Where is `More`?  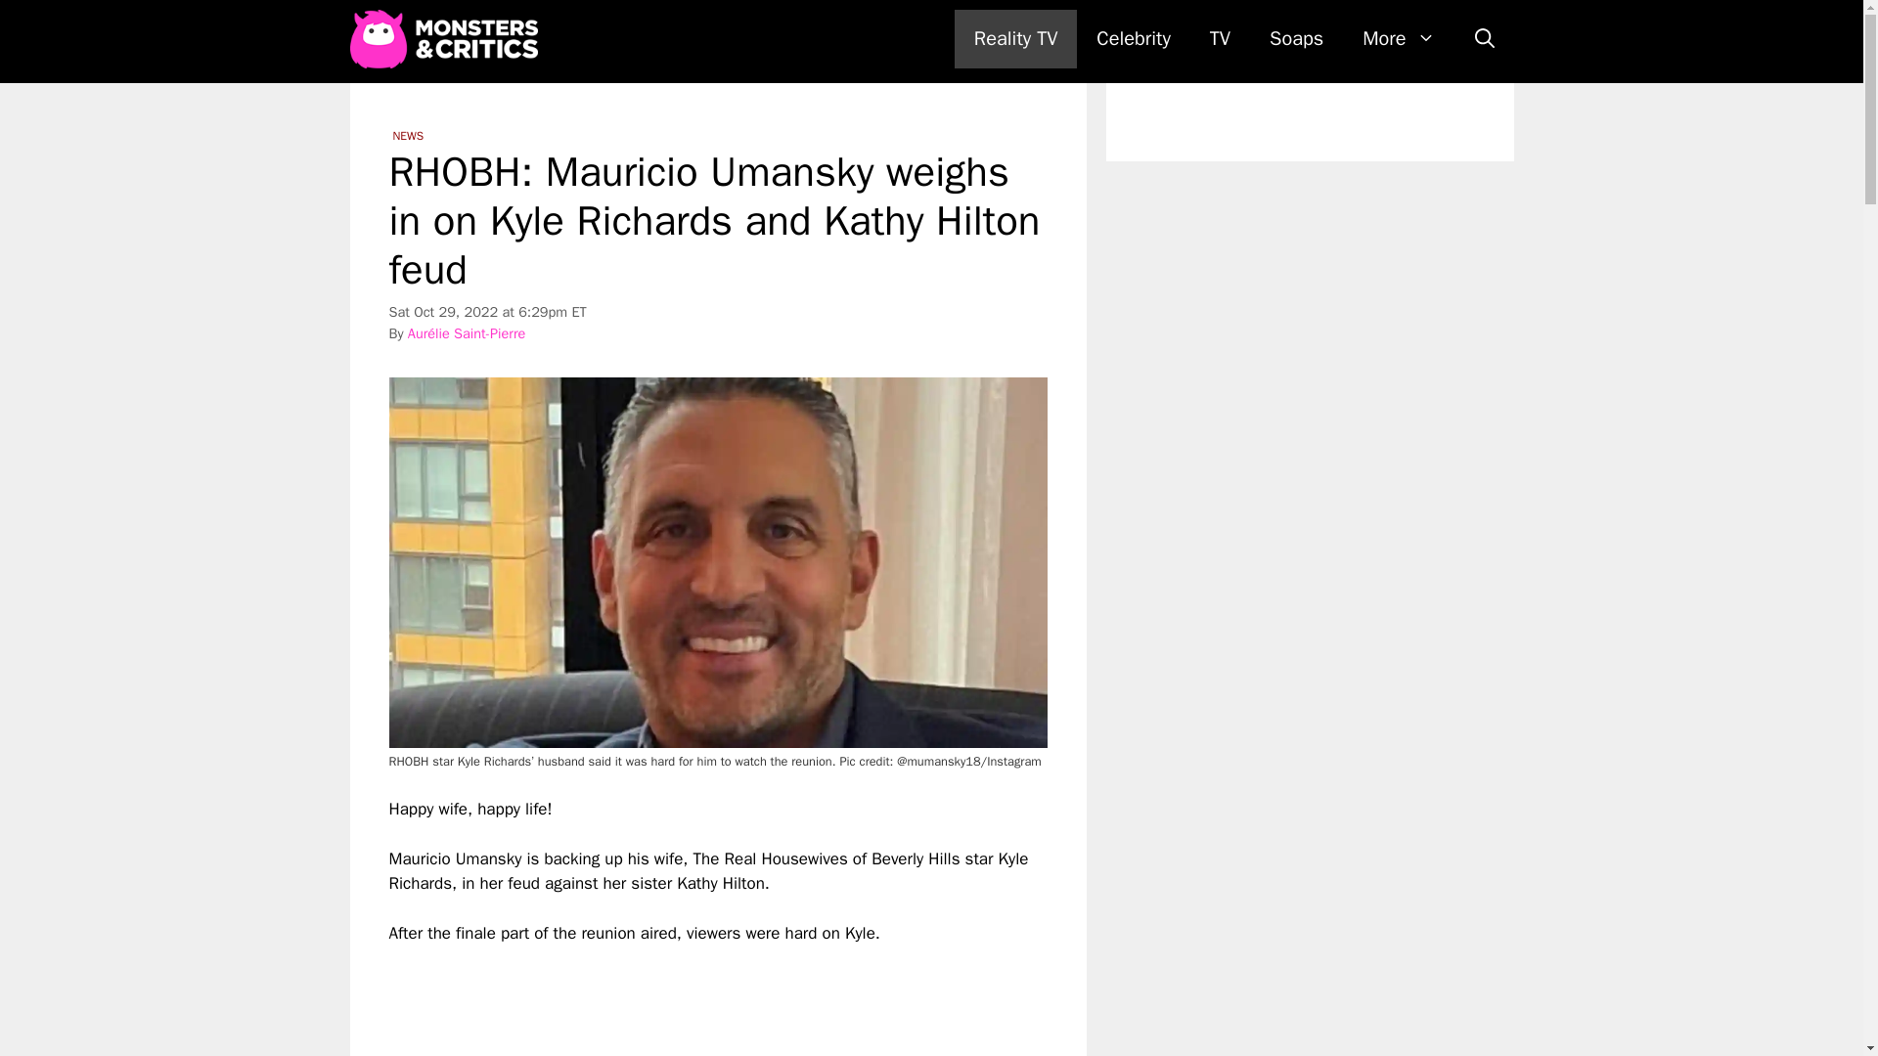
More is located at coordinates (1398, 39).